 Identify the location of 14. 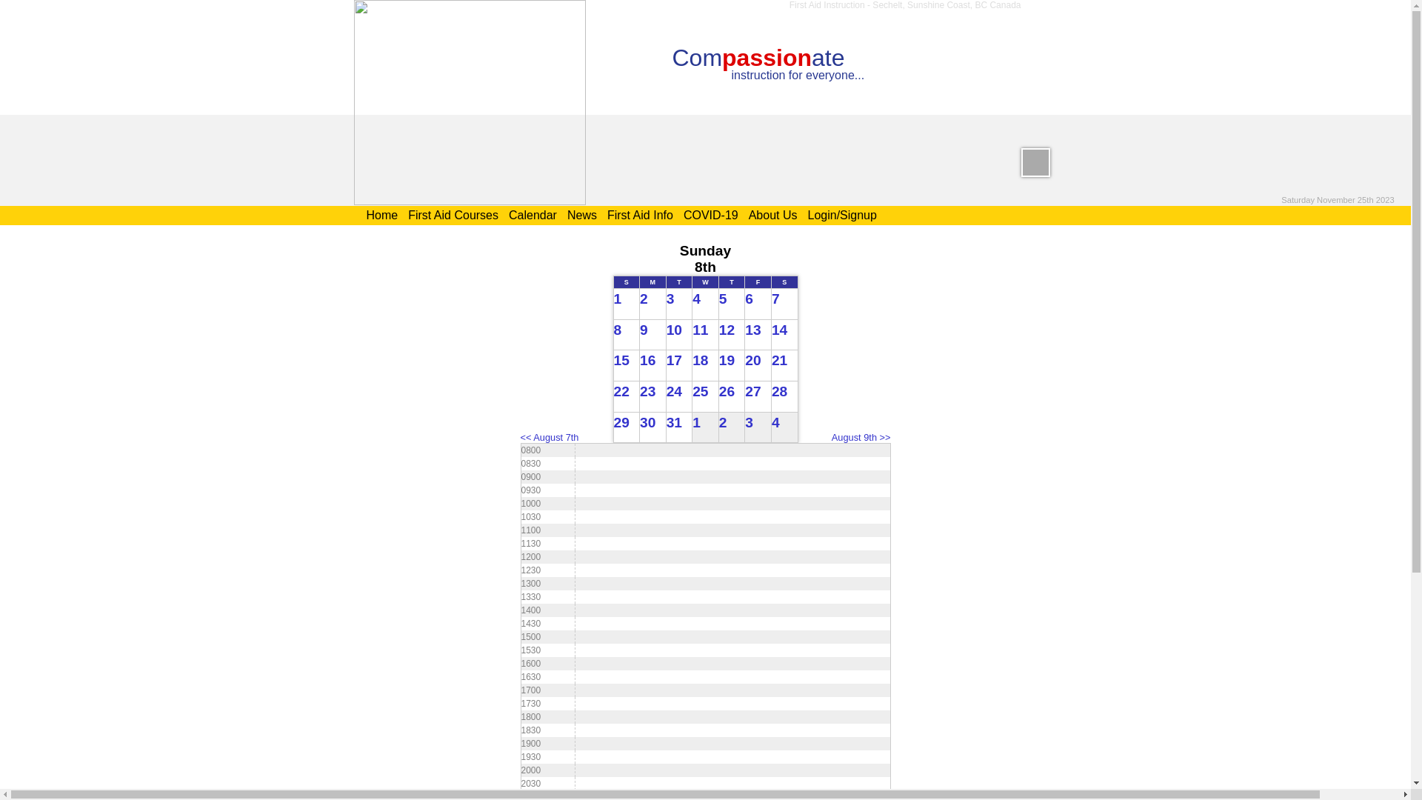
(779, 330).